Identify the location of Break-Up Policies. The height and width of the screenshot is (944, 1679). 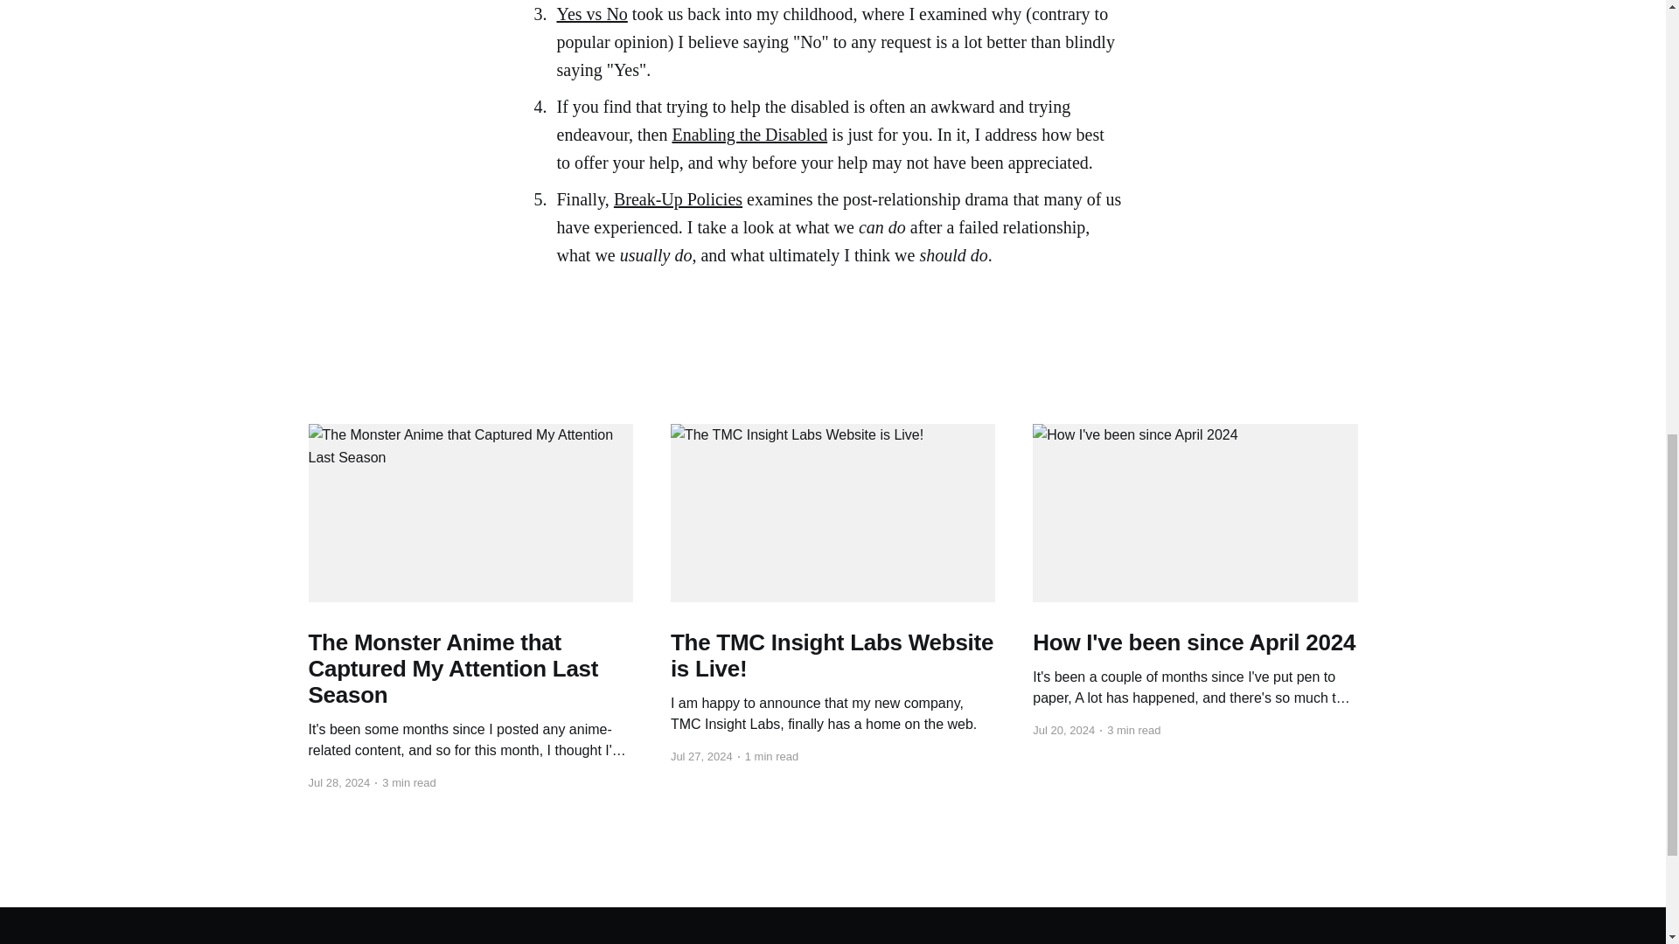
(678, 199).